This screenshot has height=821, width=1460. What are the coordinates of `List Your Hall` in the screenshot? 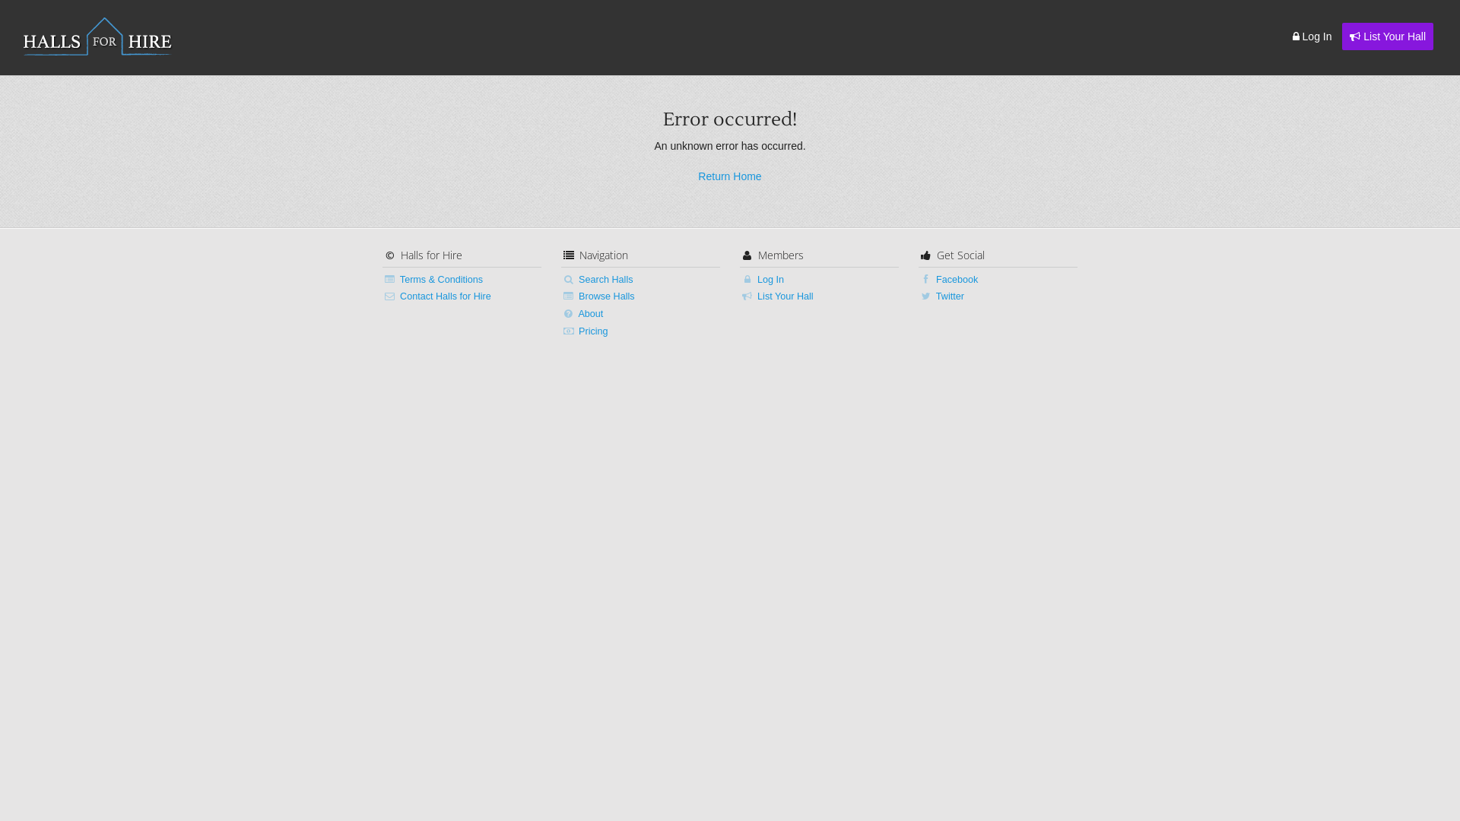 It's located at (1388, 36).